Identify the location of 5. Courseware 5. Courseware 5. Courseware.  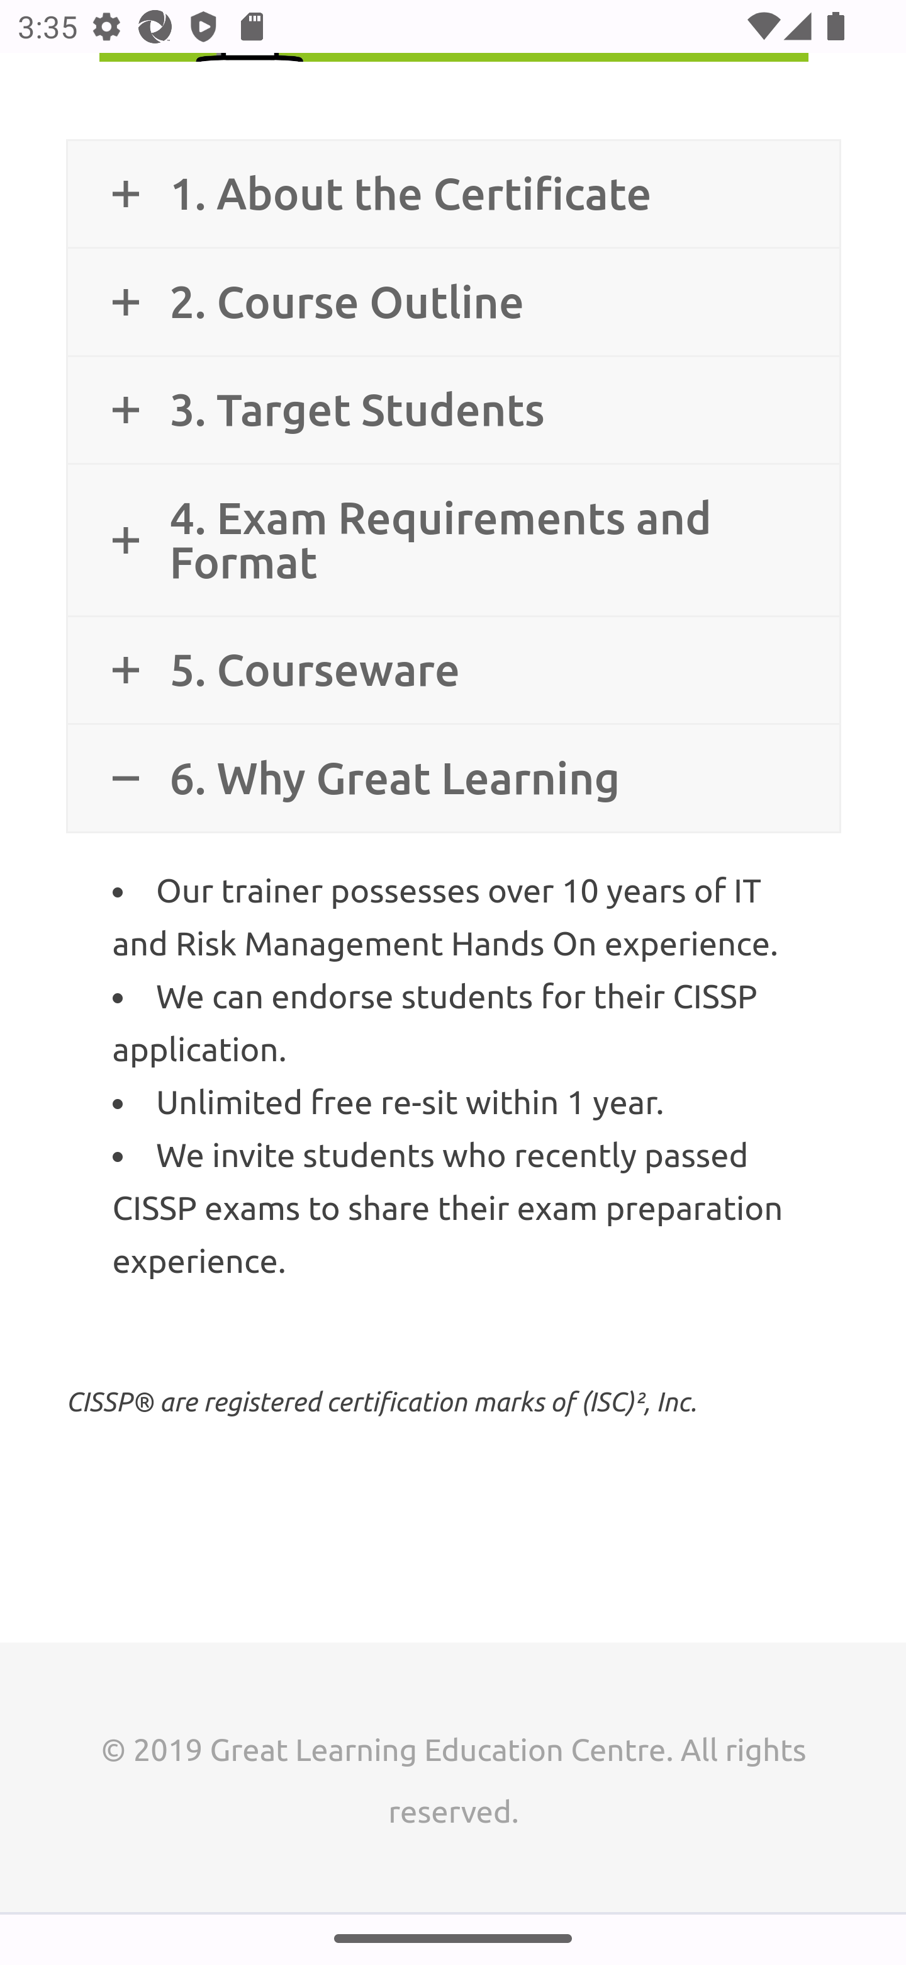
(453, 671).